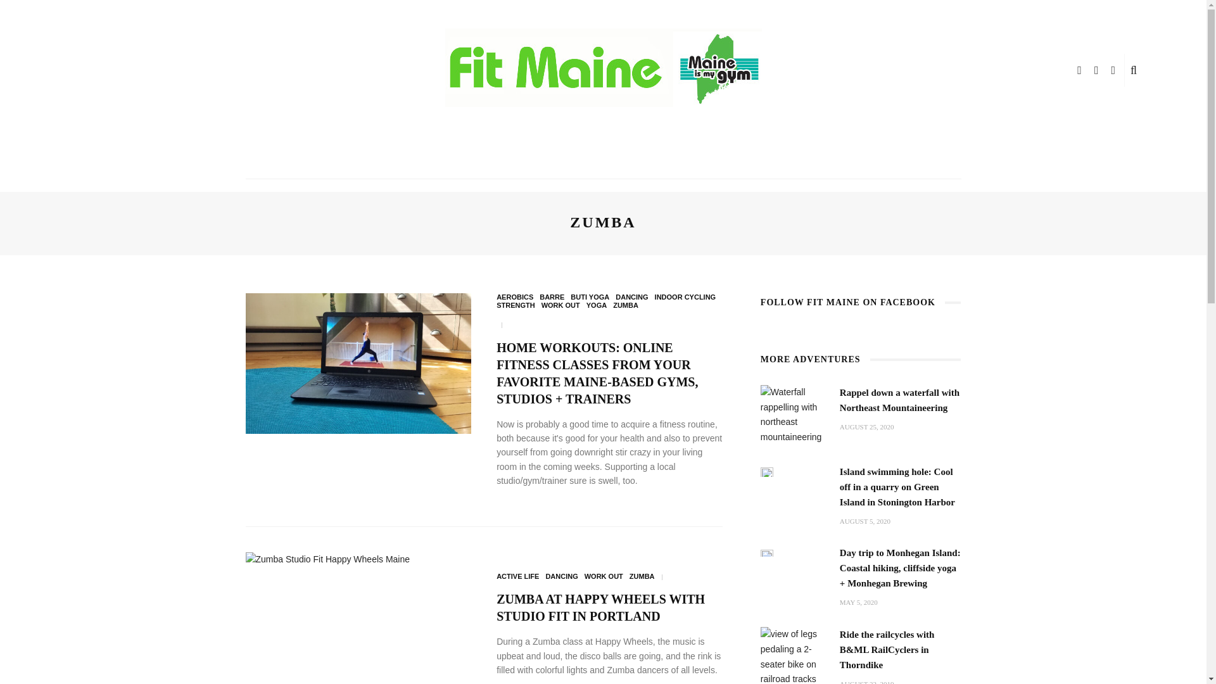 The height and width of the screenshot is (684, 1216). Describe the element at coordinates (77, 70) in the screenshot. I see `off canvas button` at that location.